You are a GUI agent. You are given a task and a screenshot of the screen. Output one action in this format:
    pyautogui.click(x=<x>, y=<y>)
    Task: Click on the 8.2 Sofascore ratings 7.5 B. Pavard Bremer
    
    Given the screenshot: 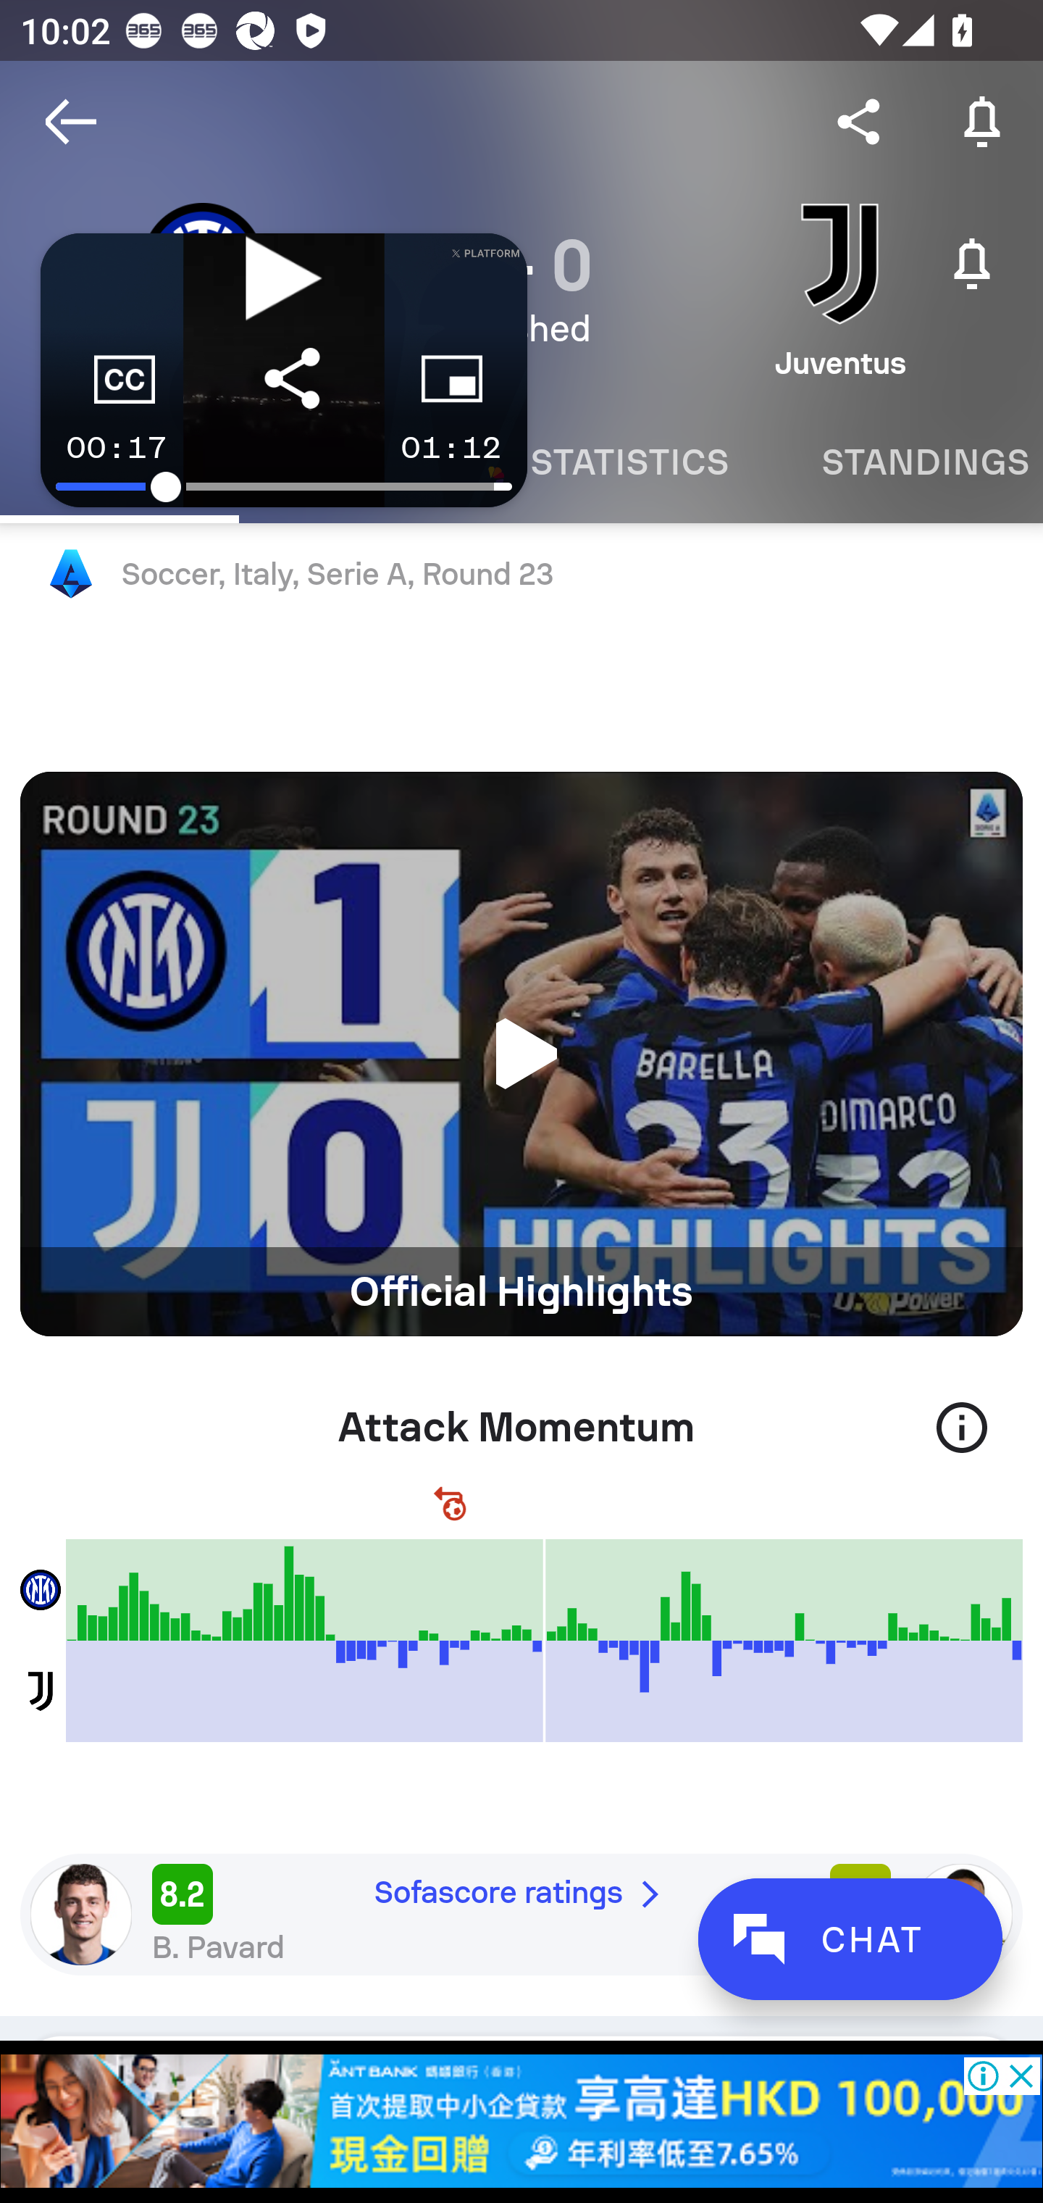 What is the action you would take?
    pyautogui.click(x=521, y=1914)
    